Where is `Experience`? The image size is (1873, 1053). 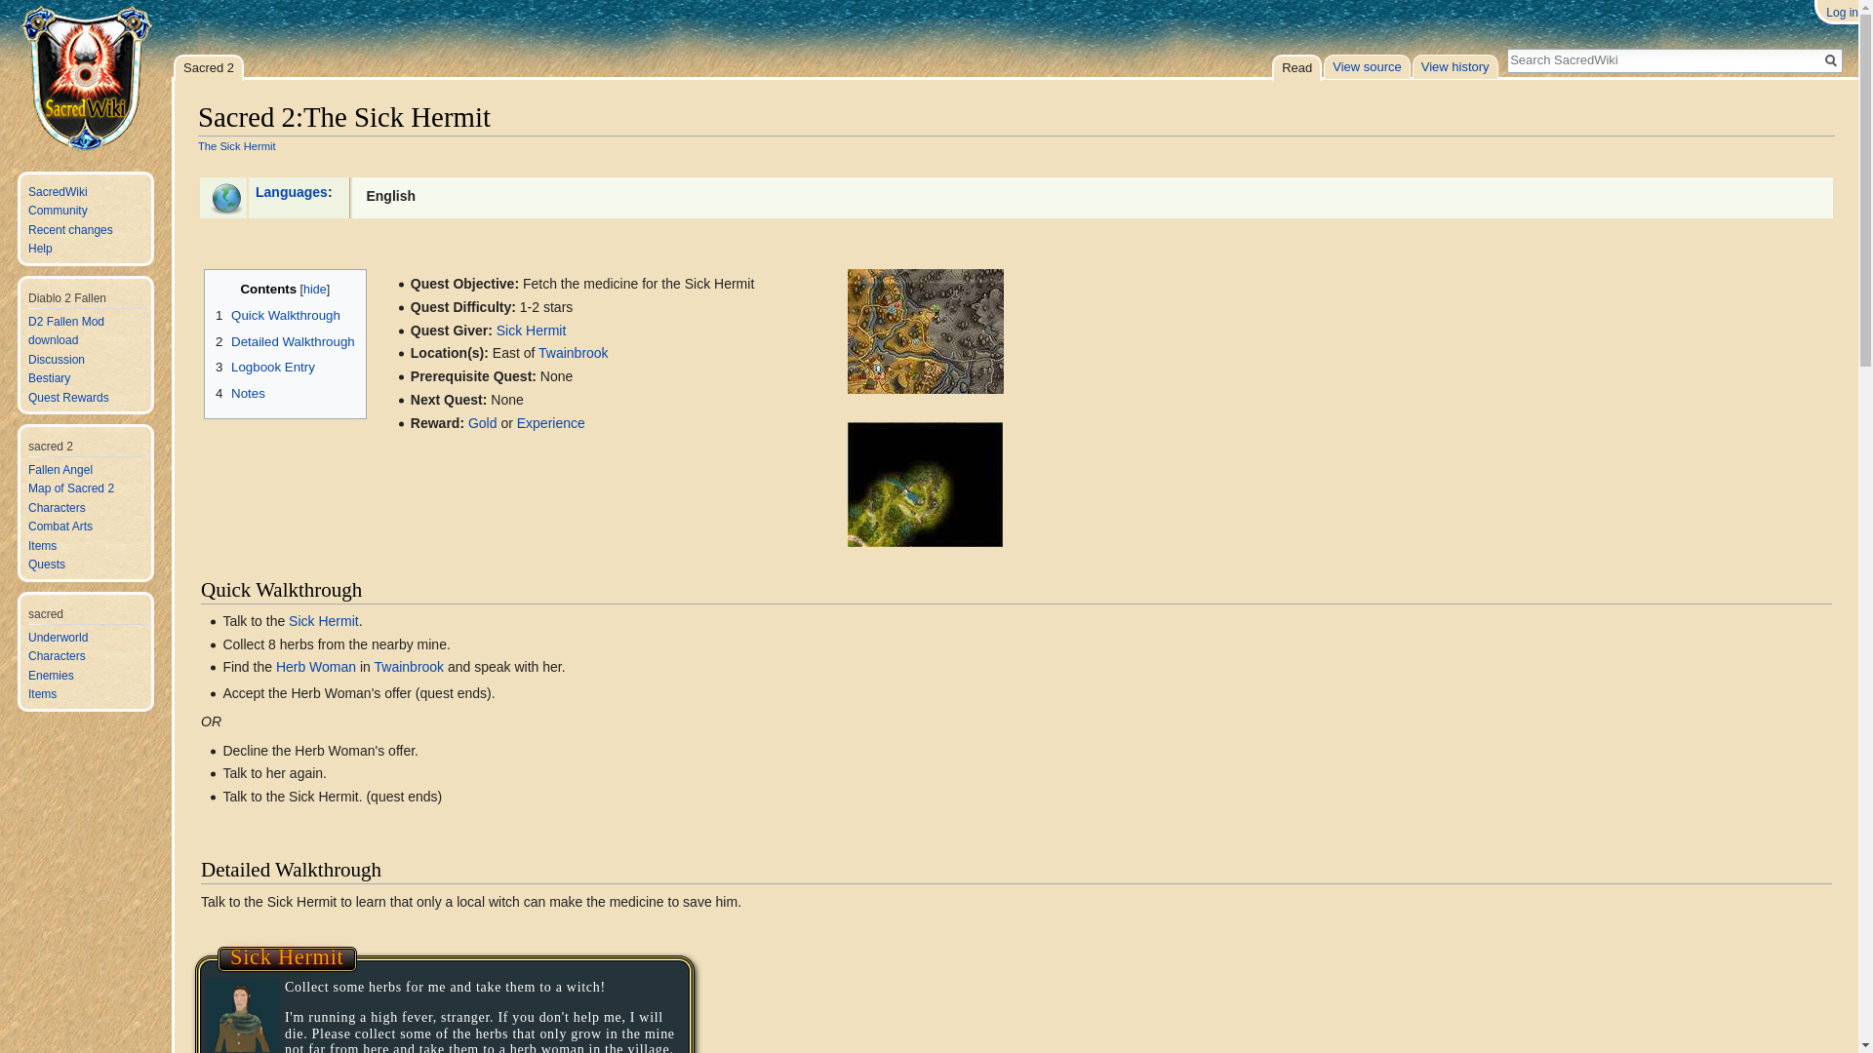 Experience is located at coordinates (550, 422).